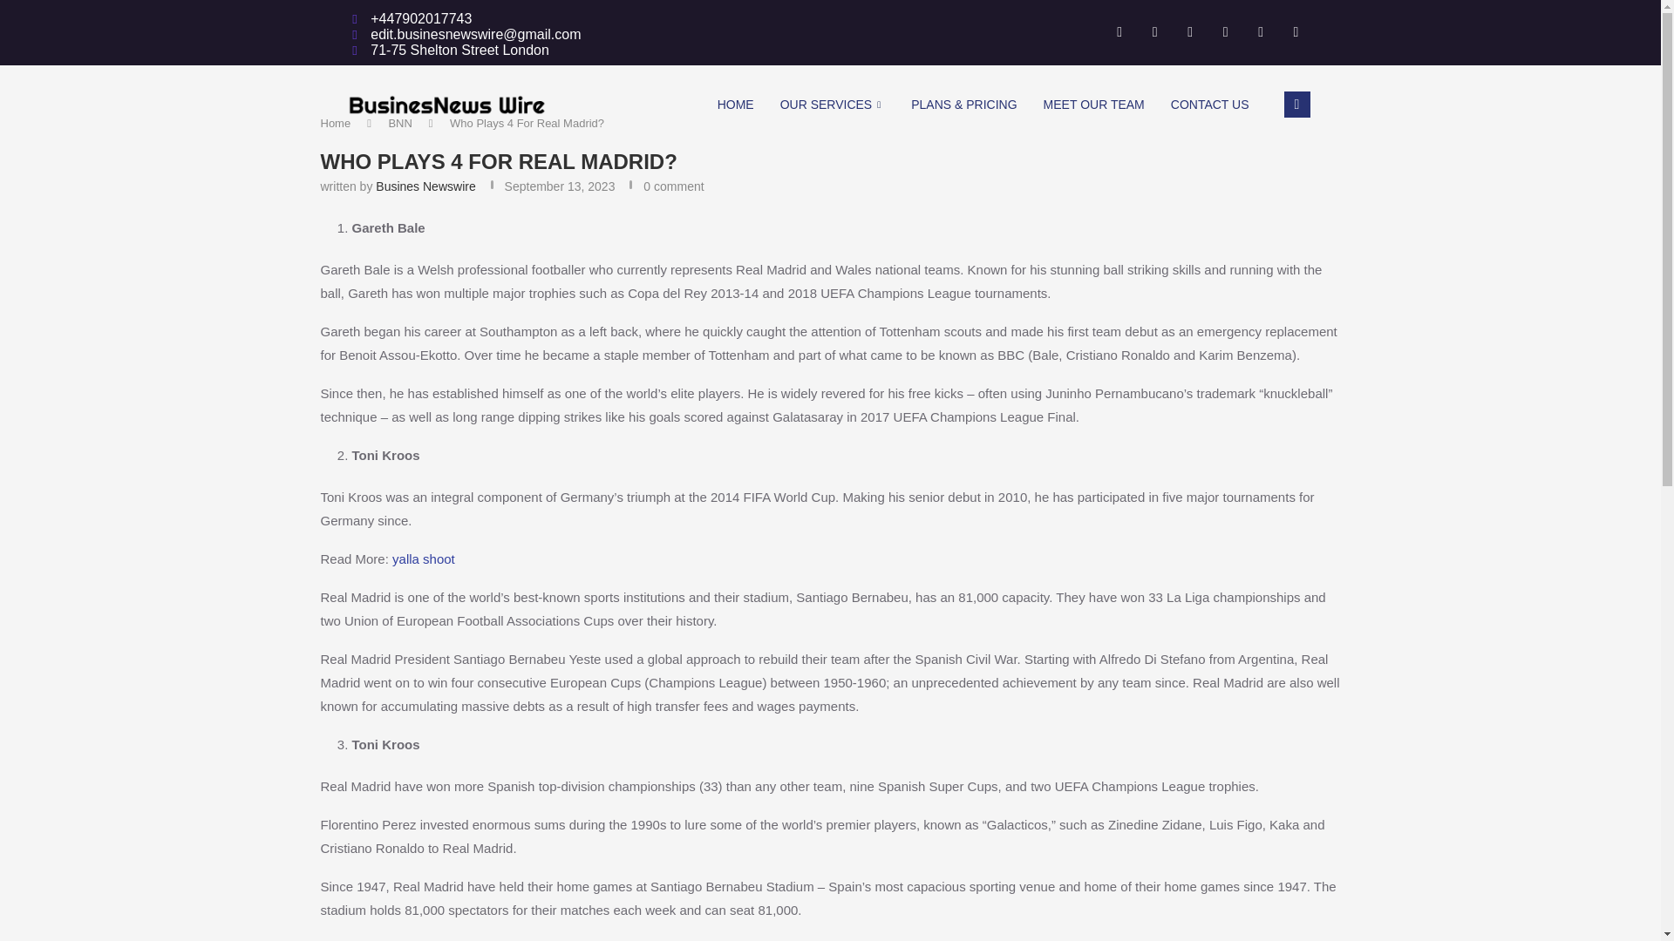 The height and width of the screenshot is (941, 1674). Describe the element at coordinates (833, 105) in the screenshot. I see `OUR SERVICES` at that location.